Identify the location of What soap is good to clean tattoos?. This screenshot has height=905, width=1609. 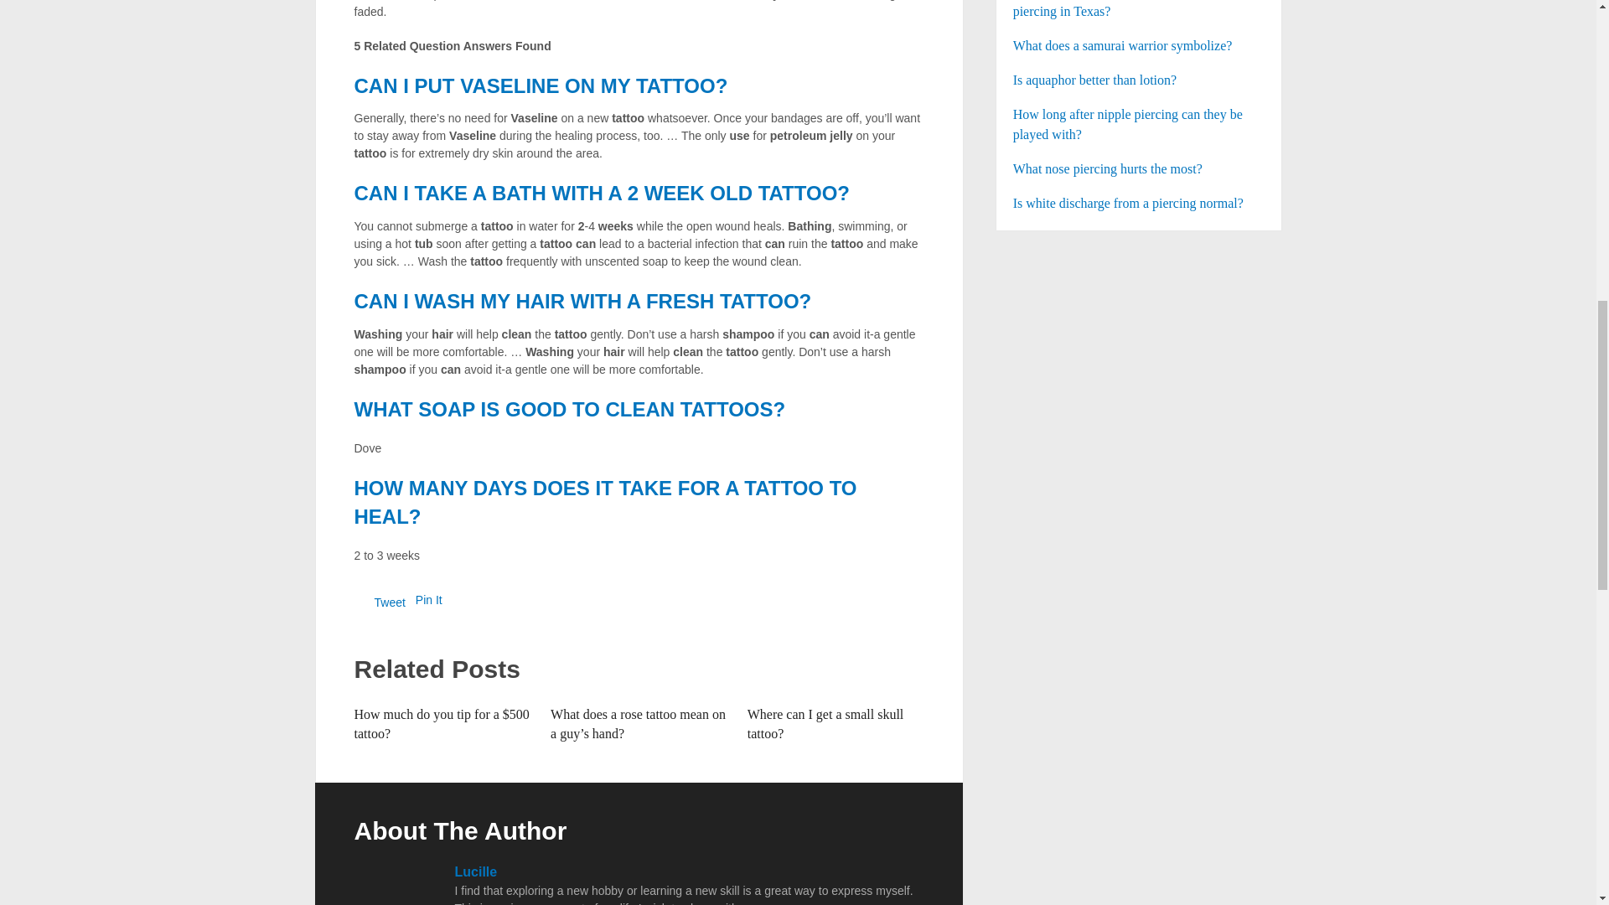
(569, 409).